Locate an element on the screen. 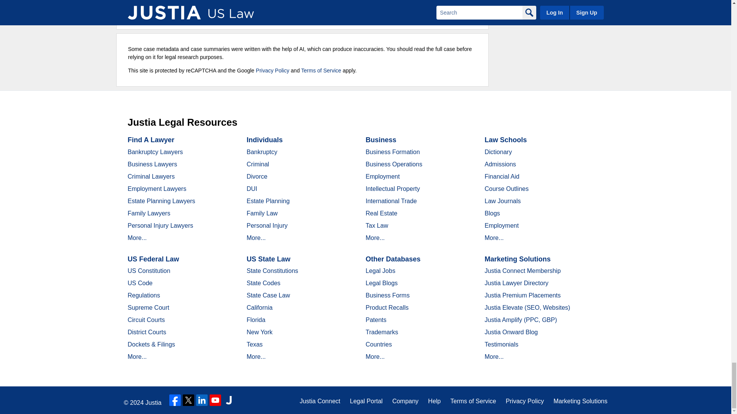 This screenshot has height=414, width=737. Facebook is located at coordinates (175, 400).